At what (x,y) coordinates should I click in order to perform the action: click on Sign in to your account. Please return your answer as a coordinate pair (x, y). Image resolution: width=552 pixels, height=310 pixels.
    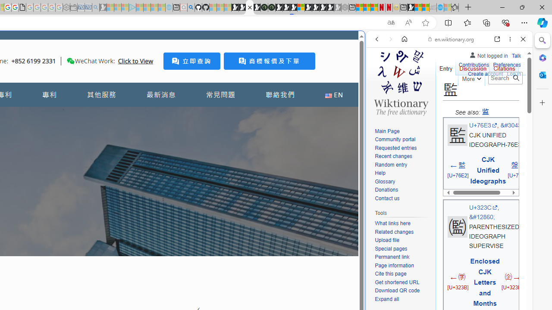
    Looking at the image, I should click on (301, 8).